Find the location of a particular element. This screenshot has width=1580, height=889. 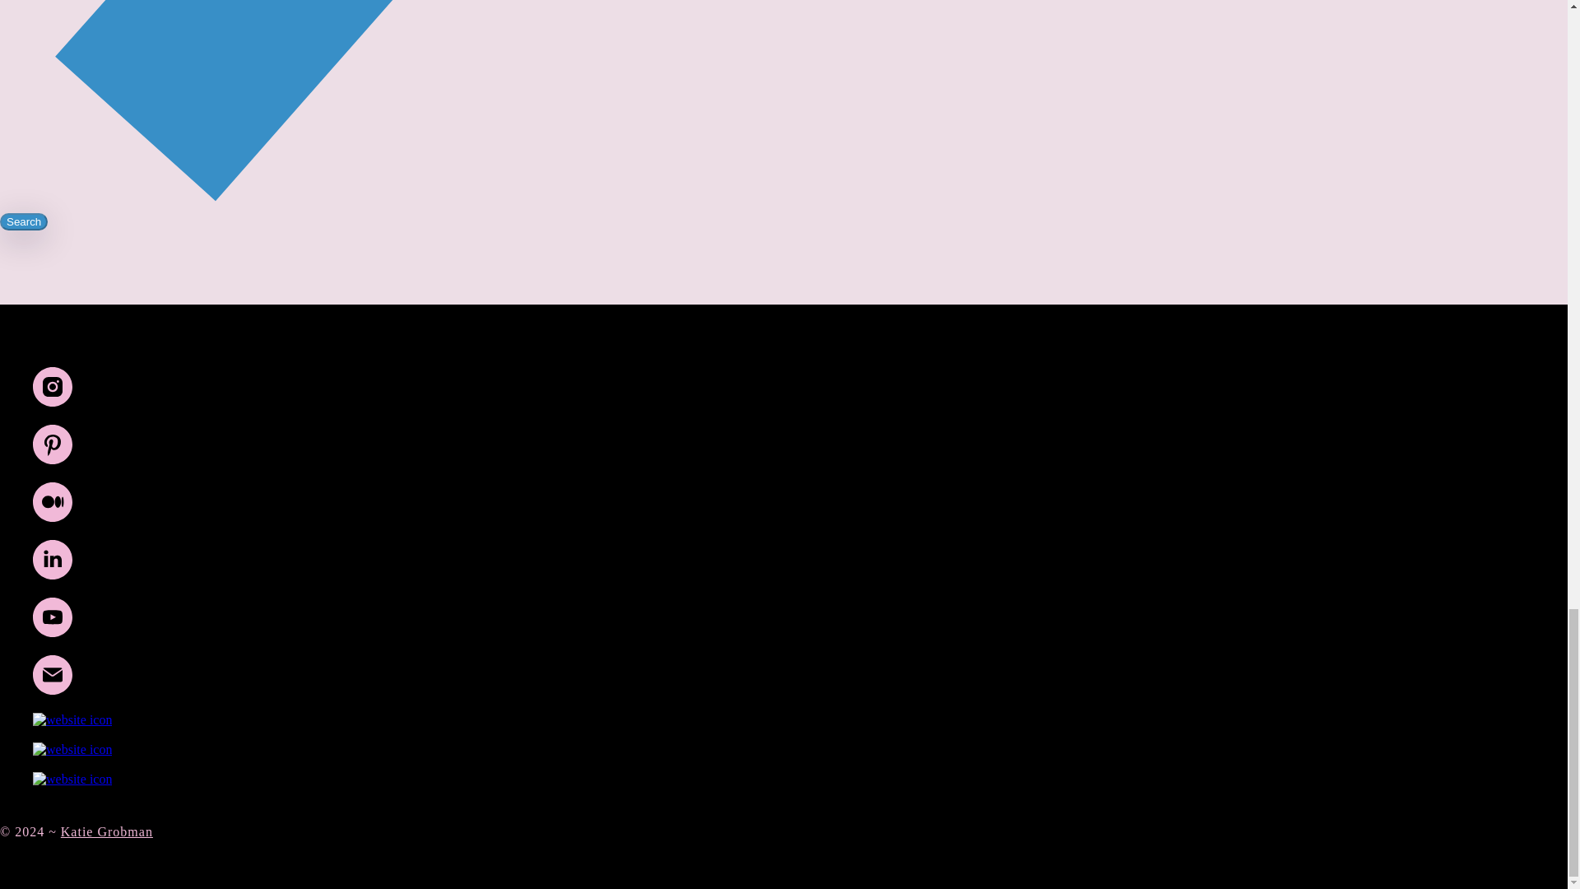

Pinterest is located at coordinates (53, 459).